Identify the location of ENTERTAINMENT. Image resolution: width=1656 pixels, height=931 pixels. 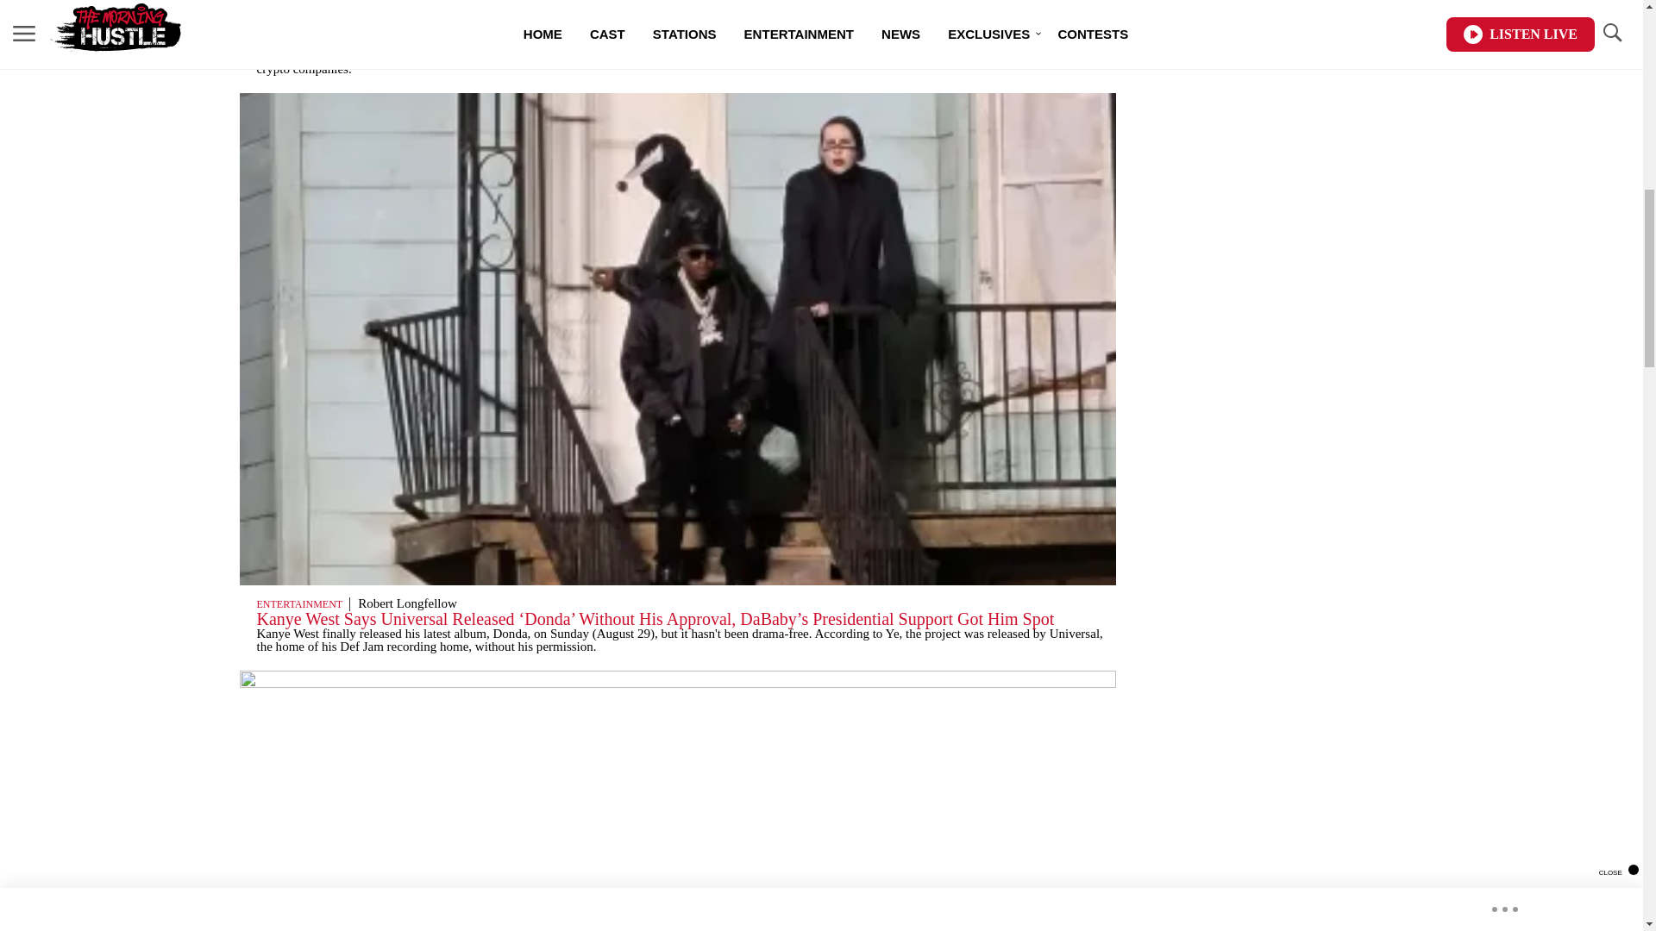
(299, 604).